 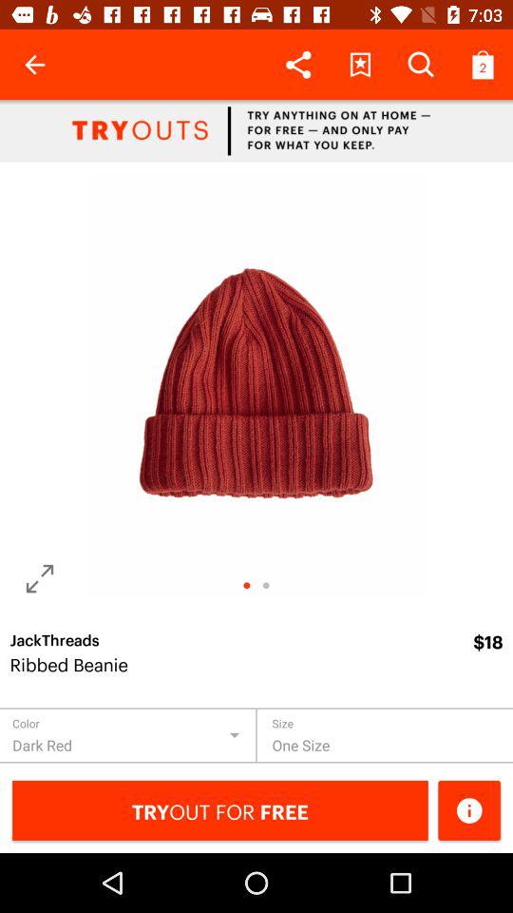 I want to click on expand picture, so click(x=40, y=578).